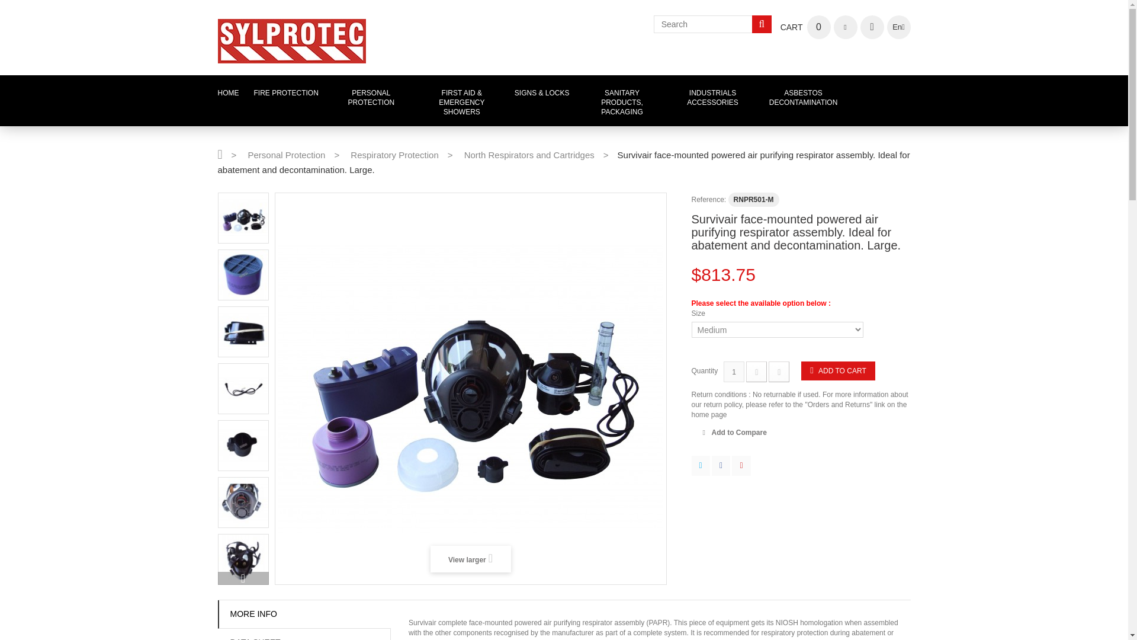  I want to click on Add to Compare, so click(529, 155).